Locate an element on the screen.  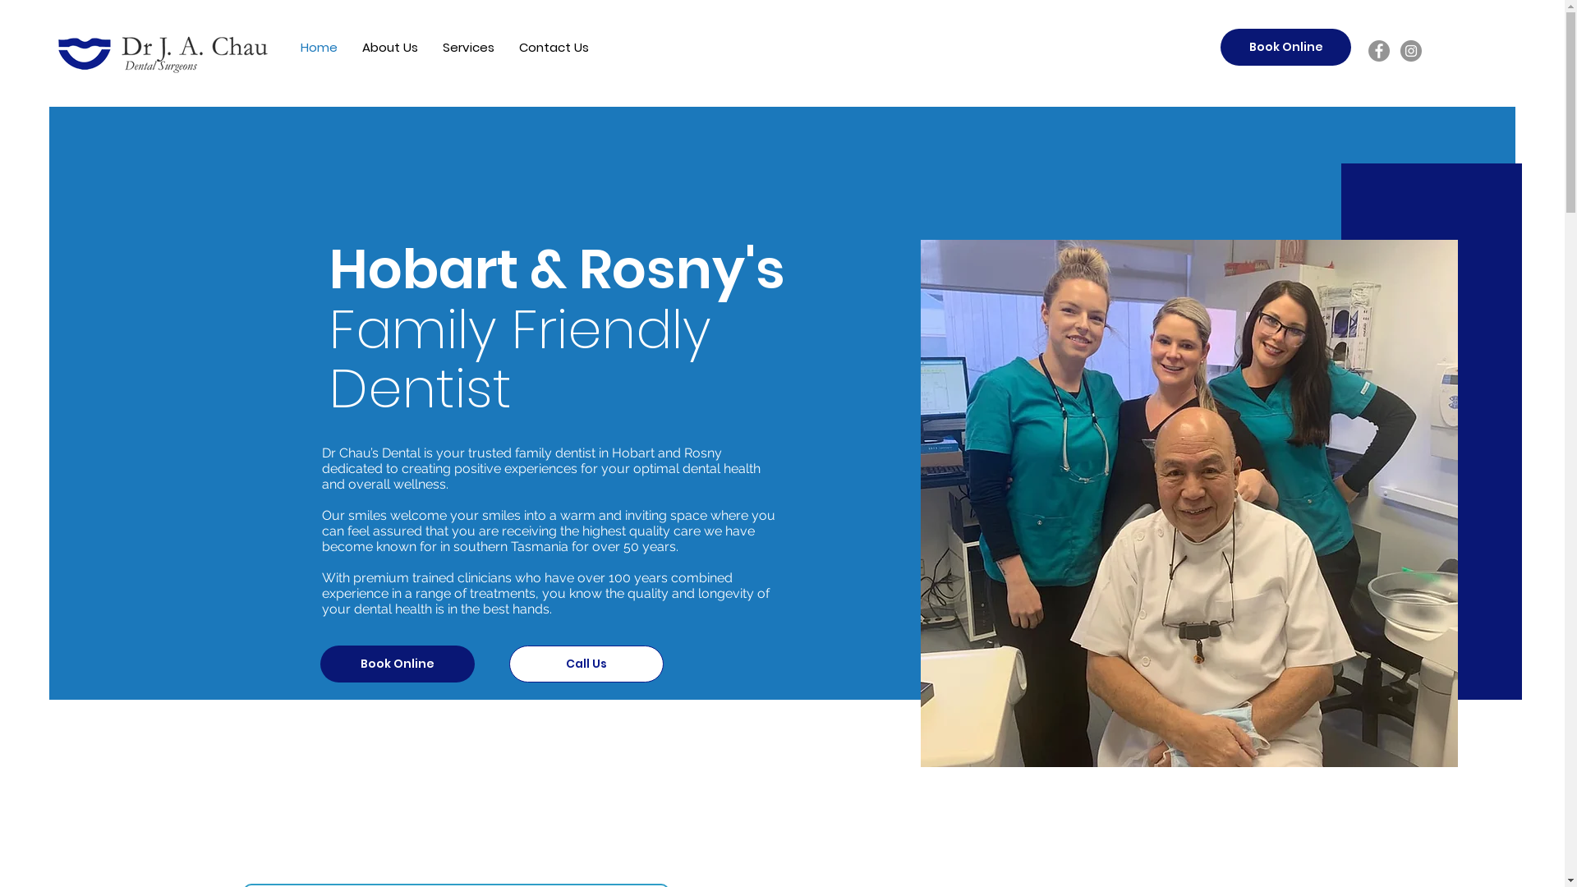
About Us is located at coordinates (390, 48).